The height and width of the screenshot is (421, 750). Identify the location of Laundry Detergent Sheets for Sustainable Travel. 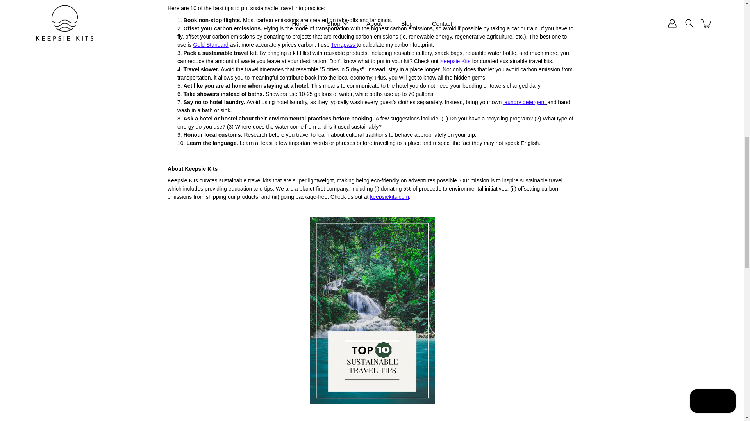
(523, 102).